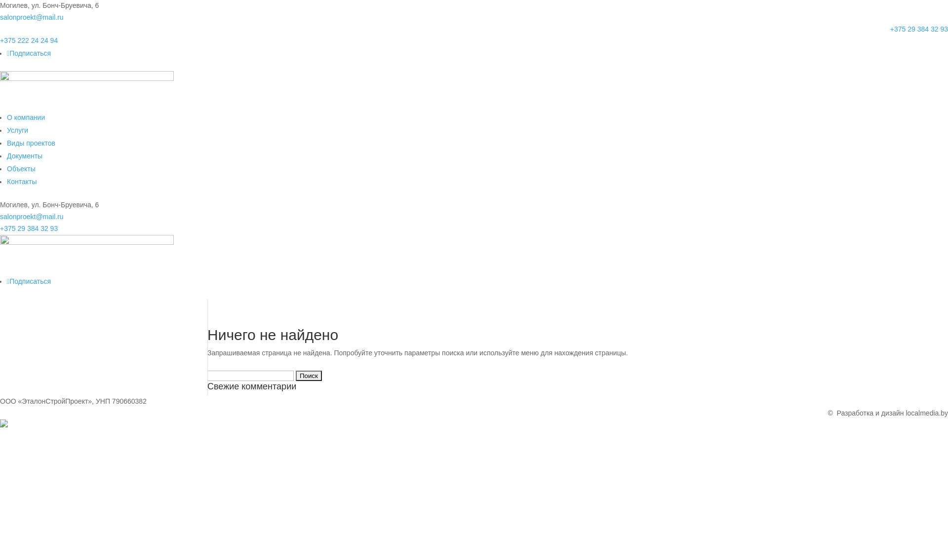 Image resolution: width=948 pixels, height=533 pixels. I want to click on +375 222 24 24 94, so click(29, 40).